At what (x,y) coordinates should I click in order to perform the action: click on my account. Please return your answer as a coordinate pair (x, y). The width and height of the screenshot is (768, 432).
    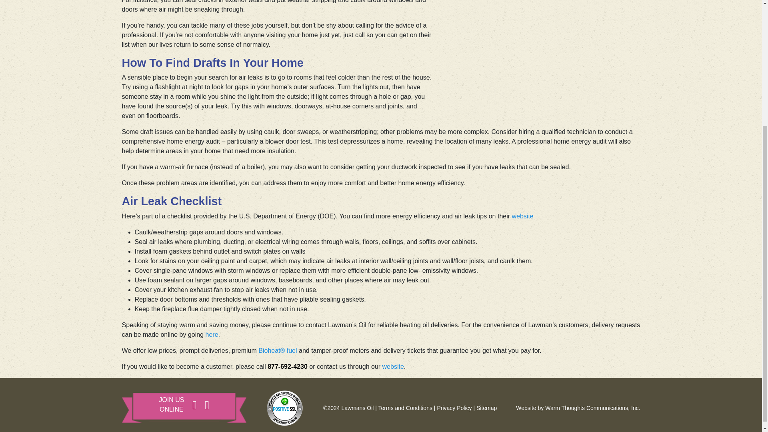
    Looking at the image, I should click on (212, 334).